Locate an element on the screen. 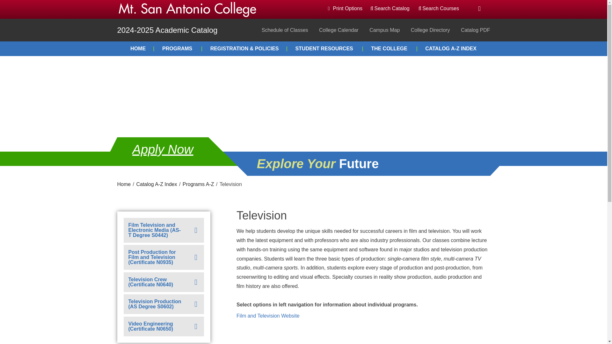 The width and height of the screenshot is (612, 344). Schedule of Classes is located at coordinates (285, 30).